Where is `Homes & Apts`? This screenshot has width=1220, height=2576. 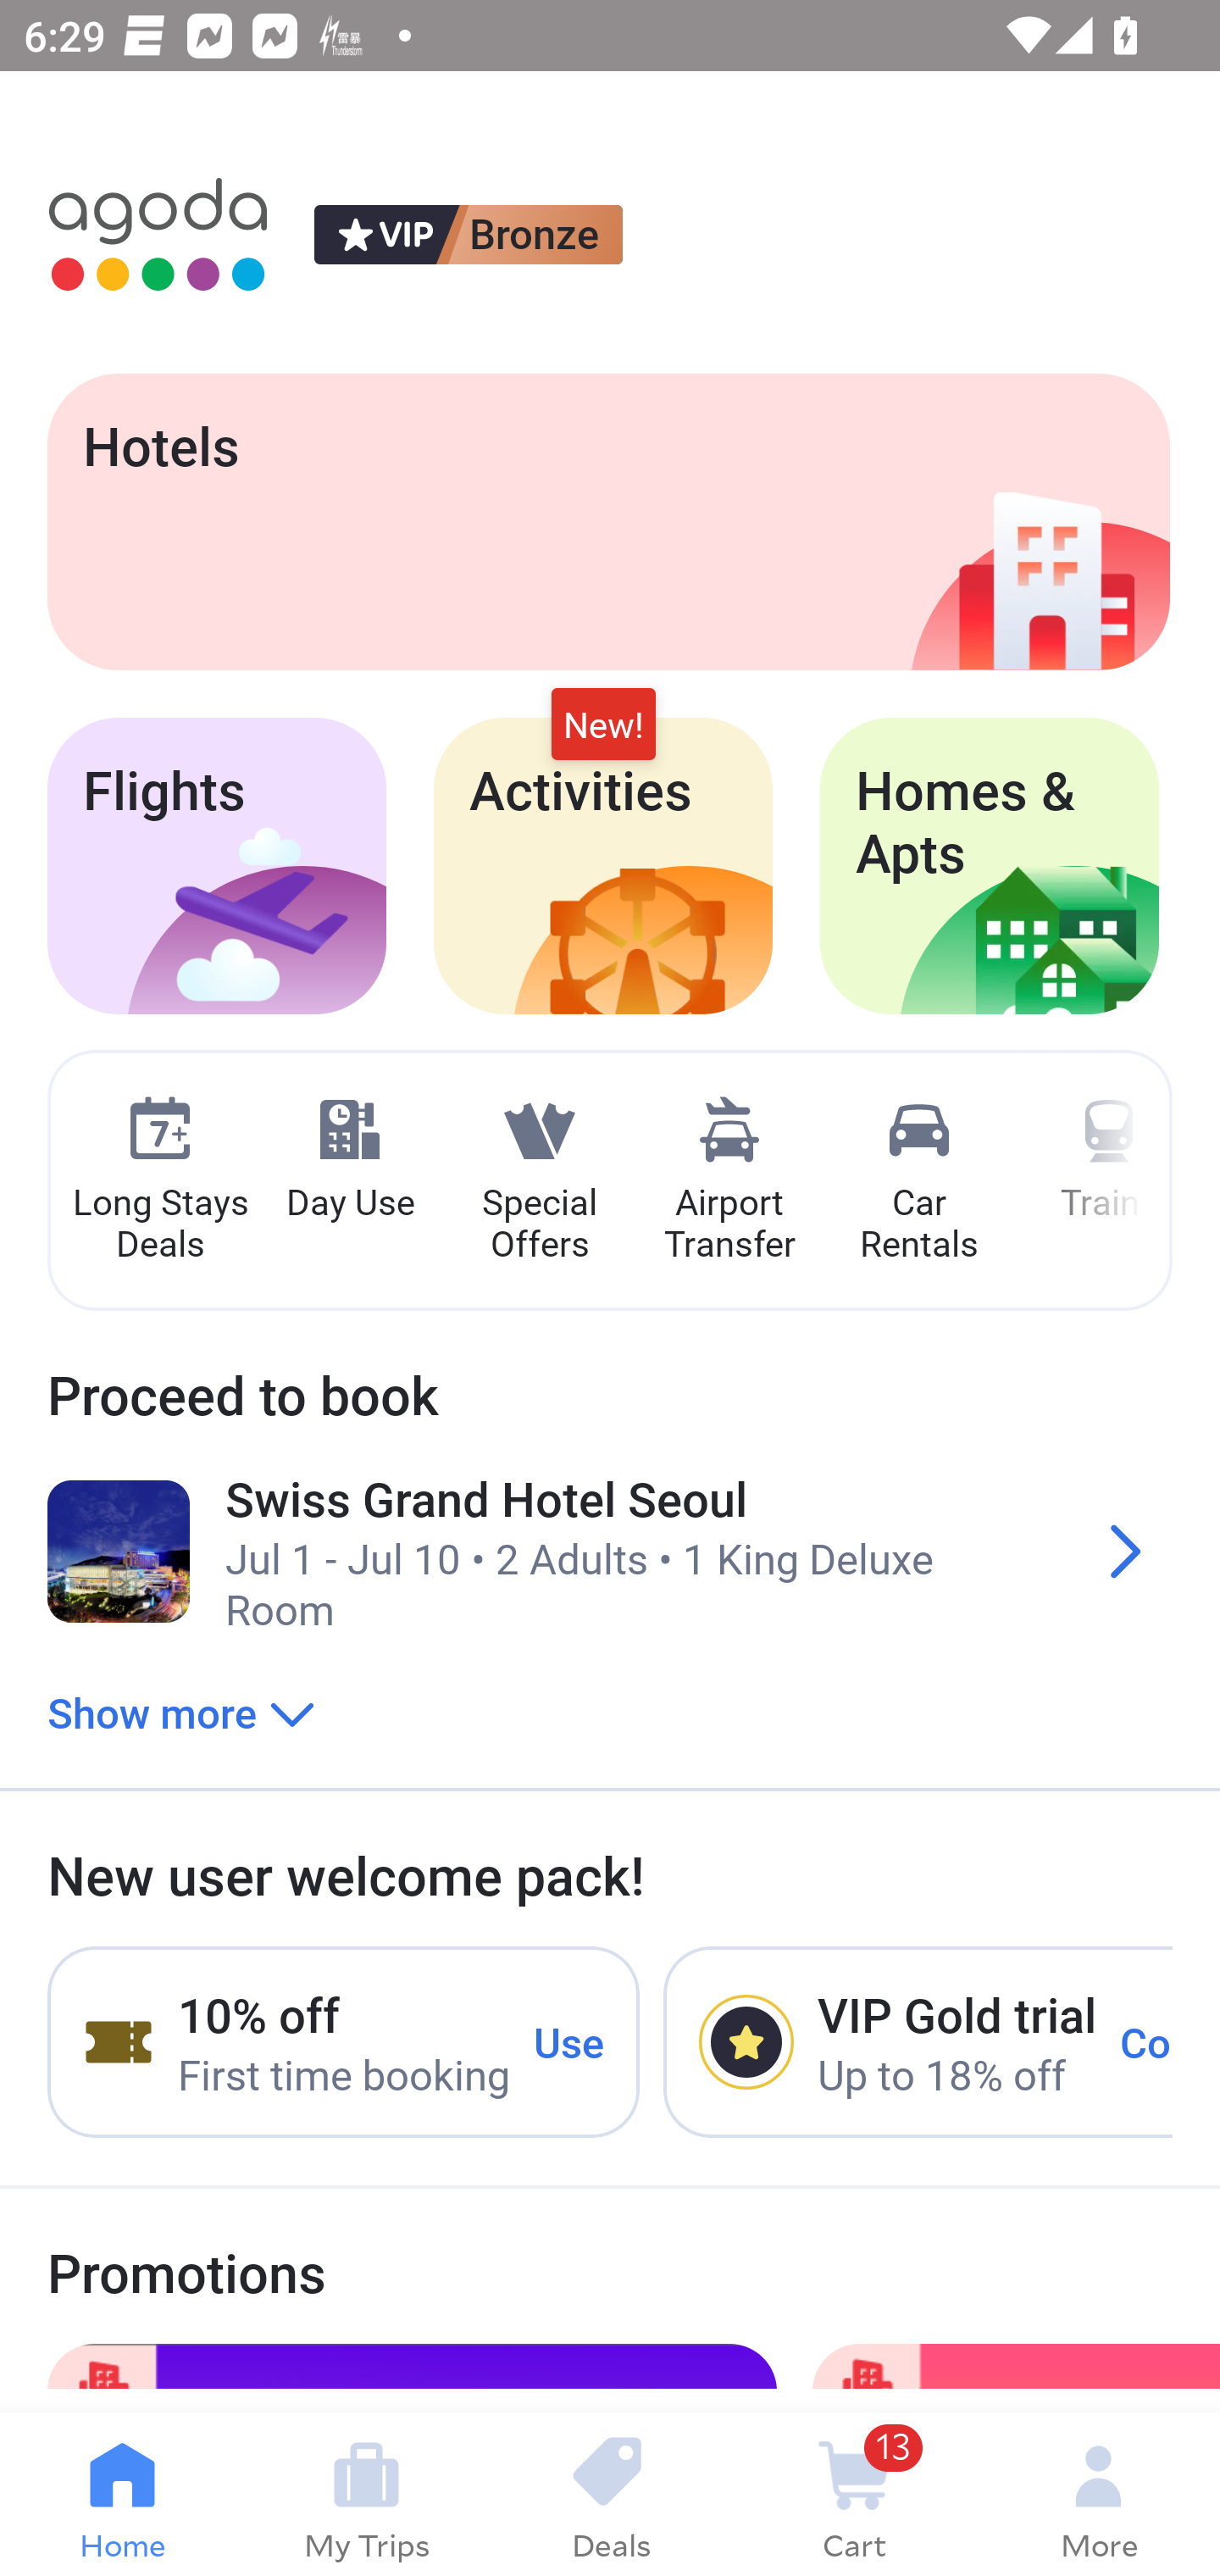 Homes & Apts is located at coordinates (990, 866).